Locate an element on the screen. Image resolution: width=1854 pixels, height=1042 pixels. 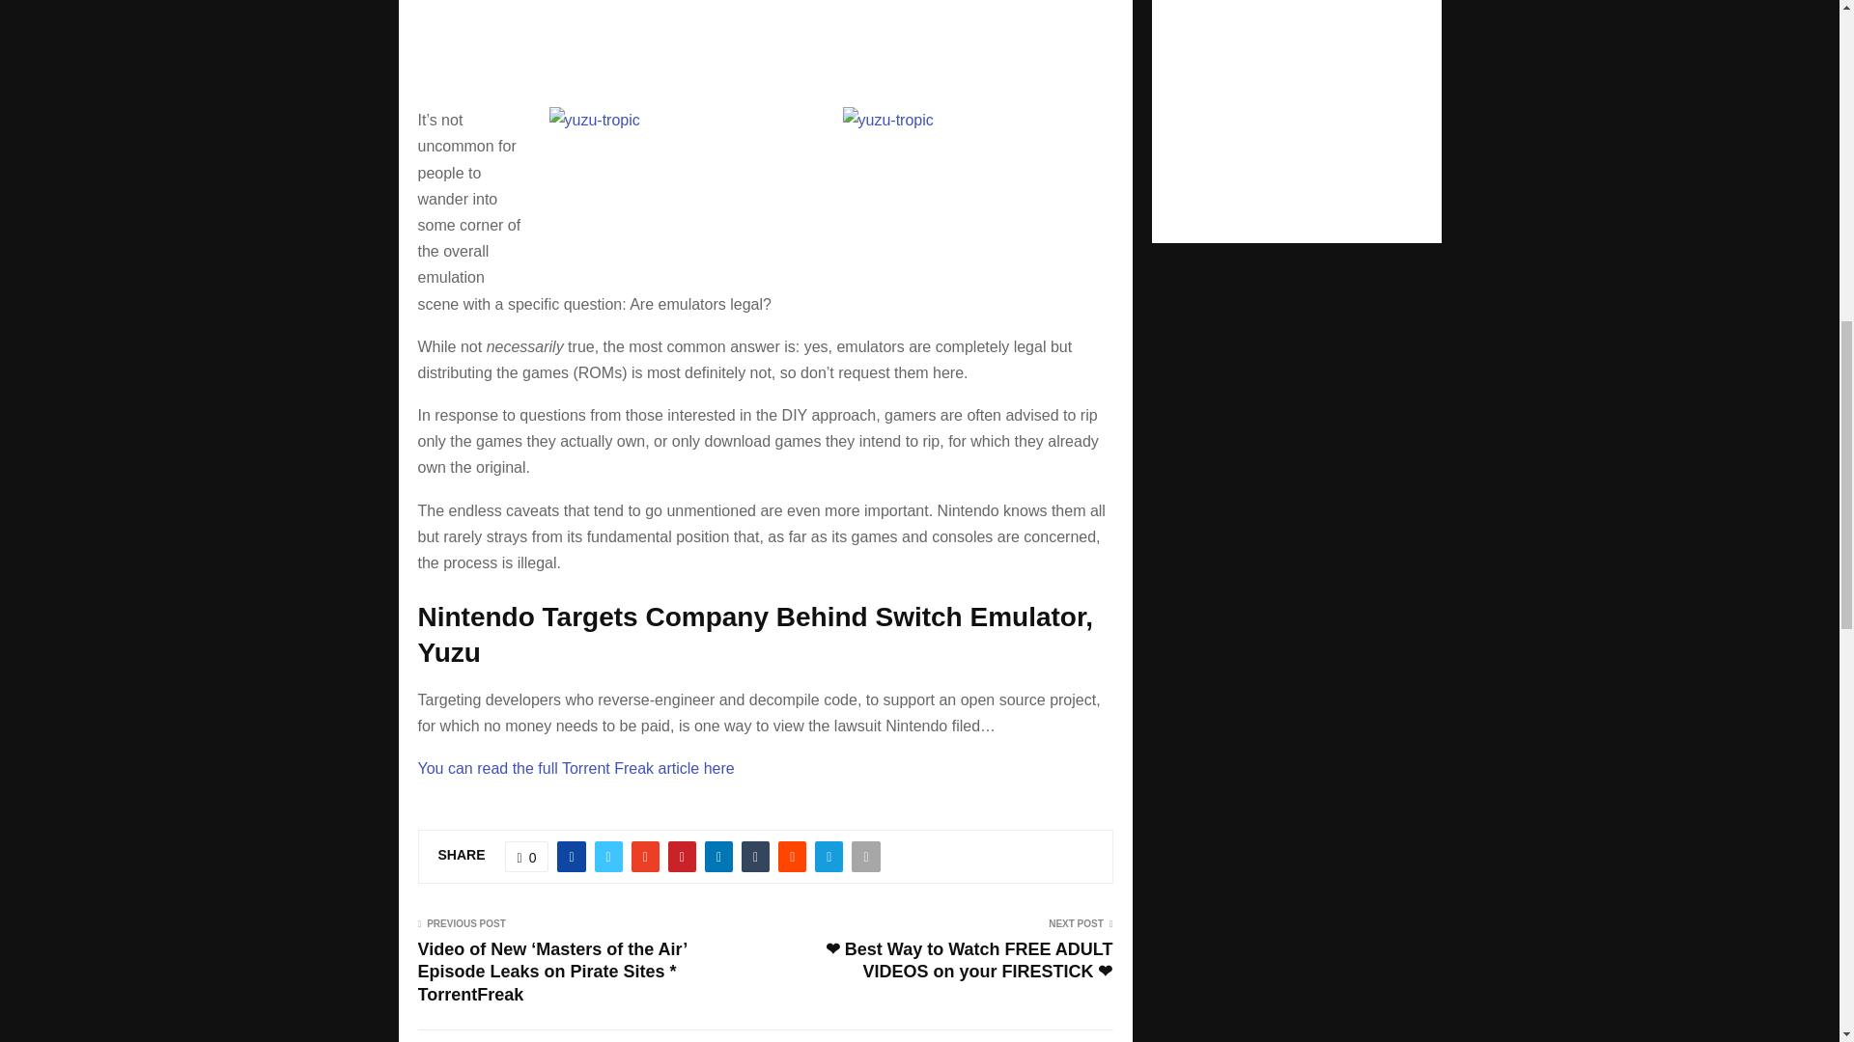
You can read the full Torrent Freak article here is located at coordinates (576, 768).